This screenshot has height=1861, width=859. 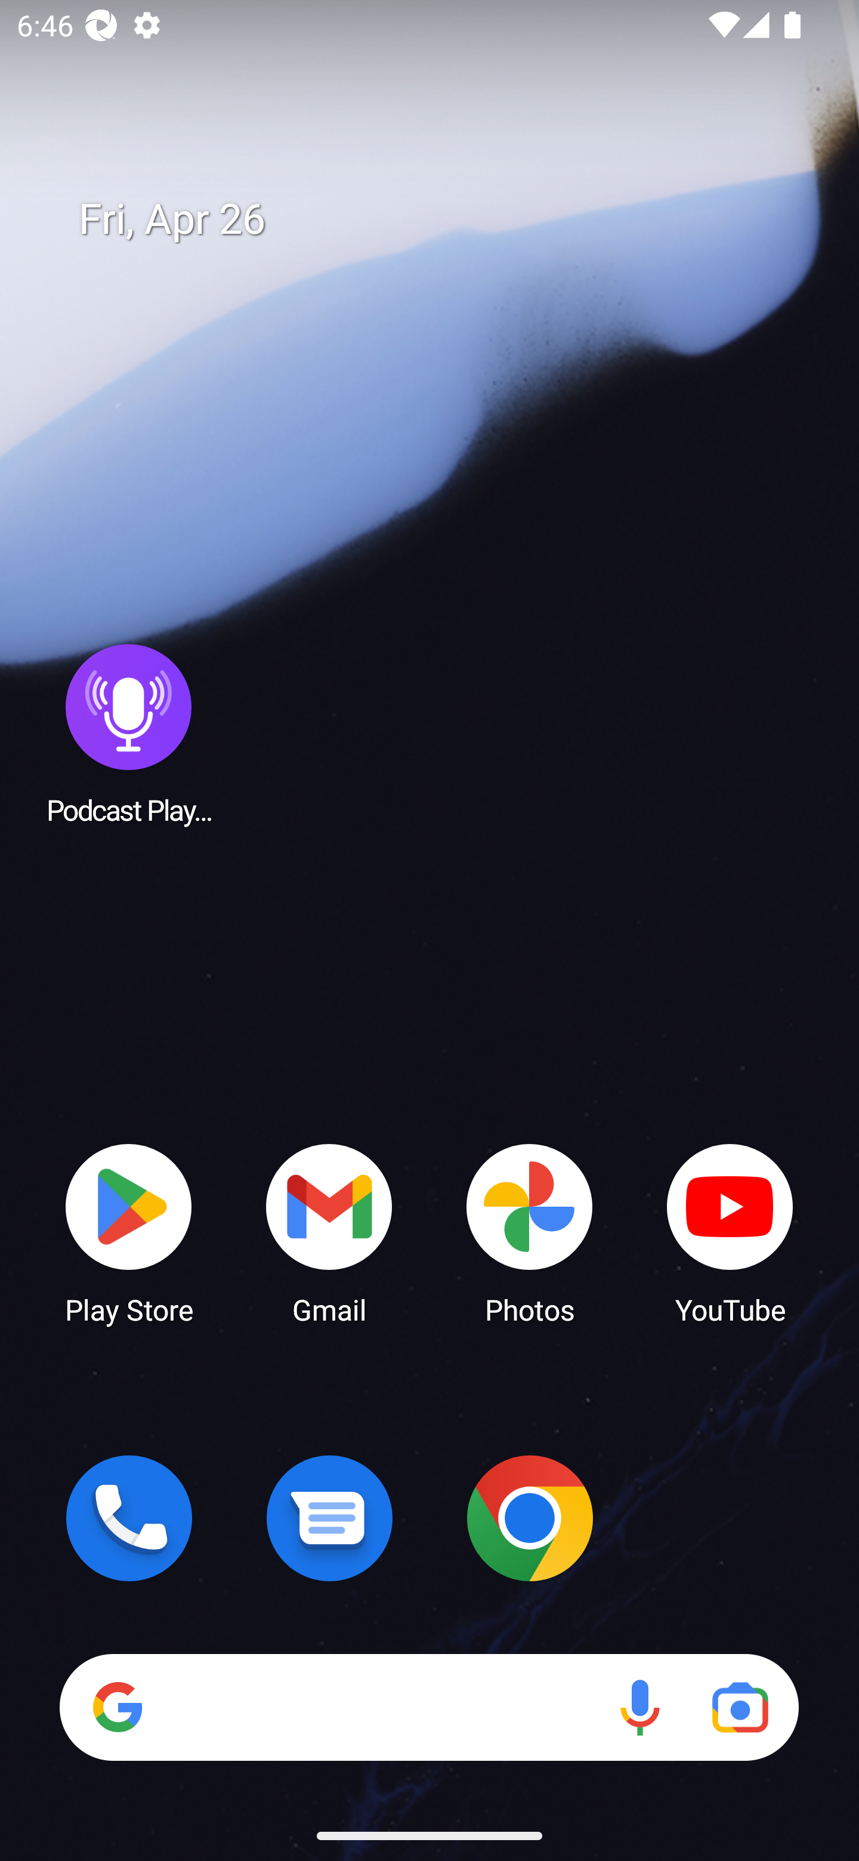 What do you see at coordinates (639, 1707) in the screenshot?
I see `Voice search` at bounding box center [639, 1707].